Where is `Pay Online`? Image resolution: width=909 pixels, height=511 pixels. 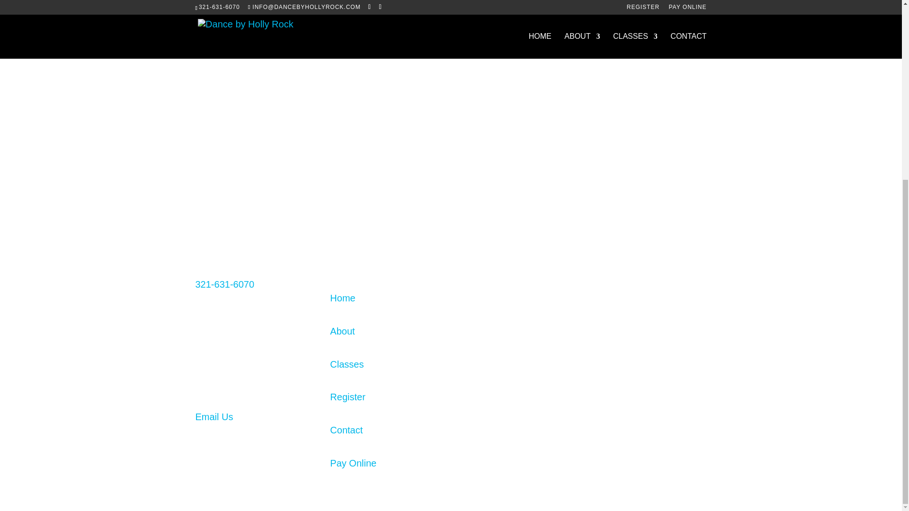
Pay Online is located at coordinates (353, 463).